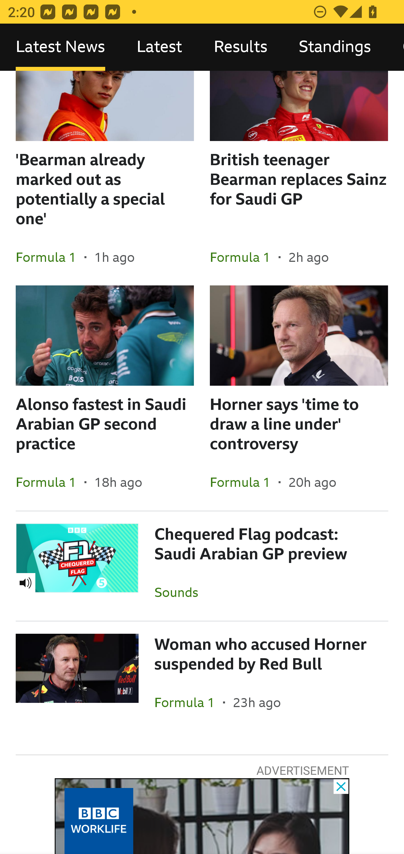 The image size is (404, 854). Describe the element at coordinates (180, 592) in the screenshot. I see `Sounds In the section Sounds` at that location.